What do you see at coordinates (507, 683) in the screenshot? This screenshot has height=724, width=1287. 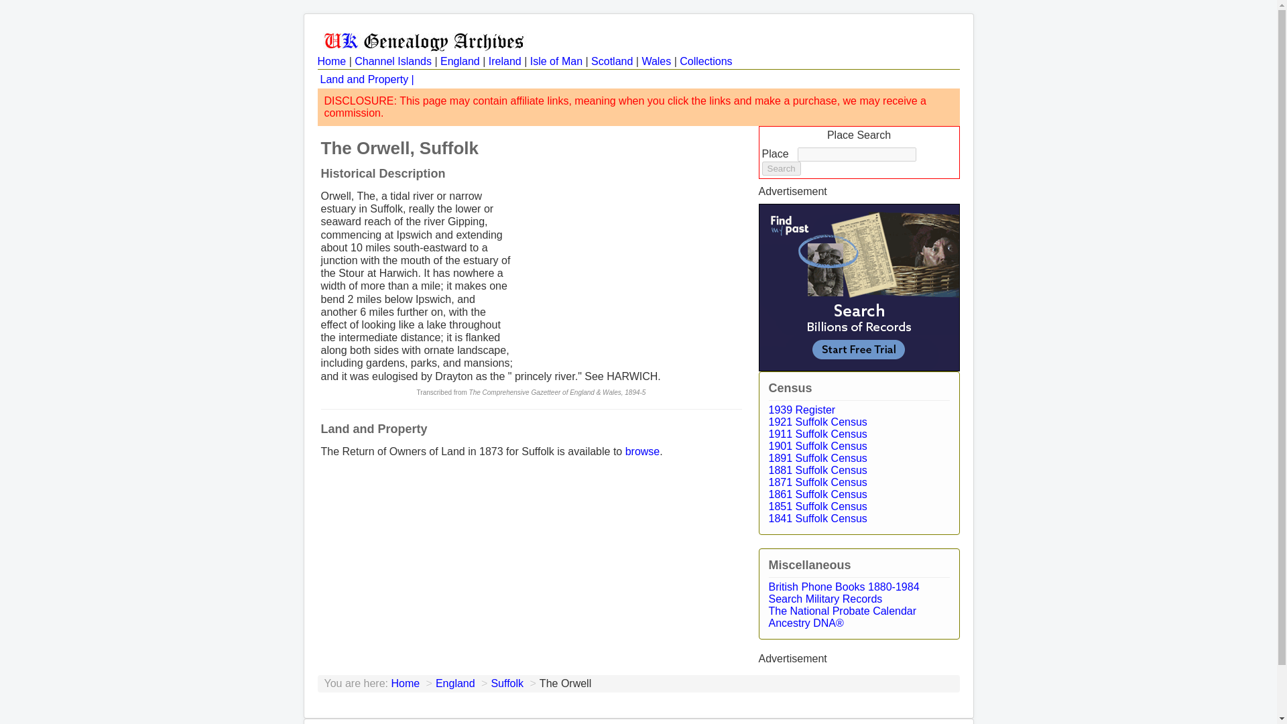 I see `Suffolk` at bounding box center [507, 683].